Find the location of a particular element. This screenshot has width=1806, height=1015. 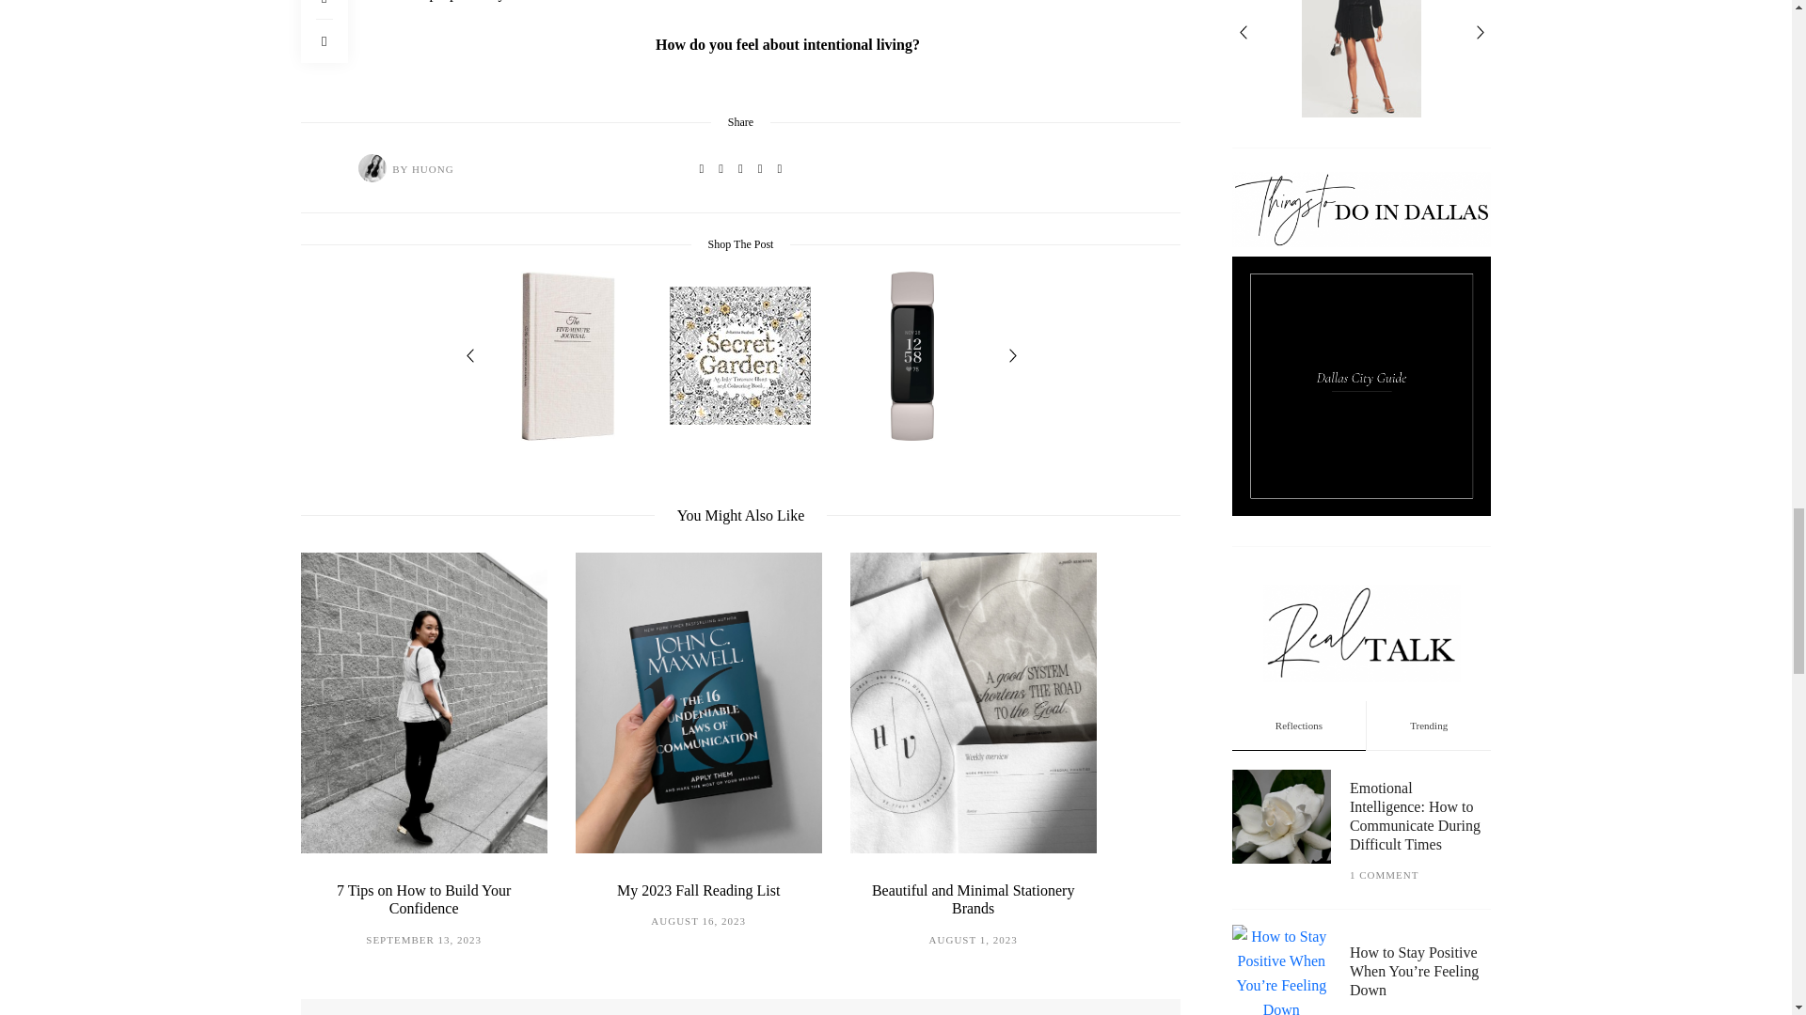

Posts by Huong is located at coordinates (372, 167).